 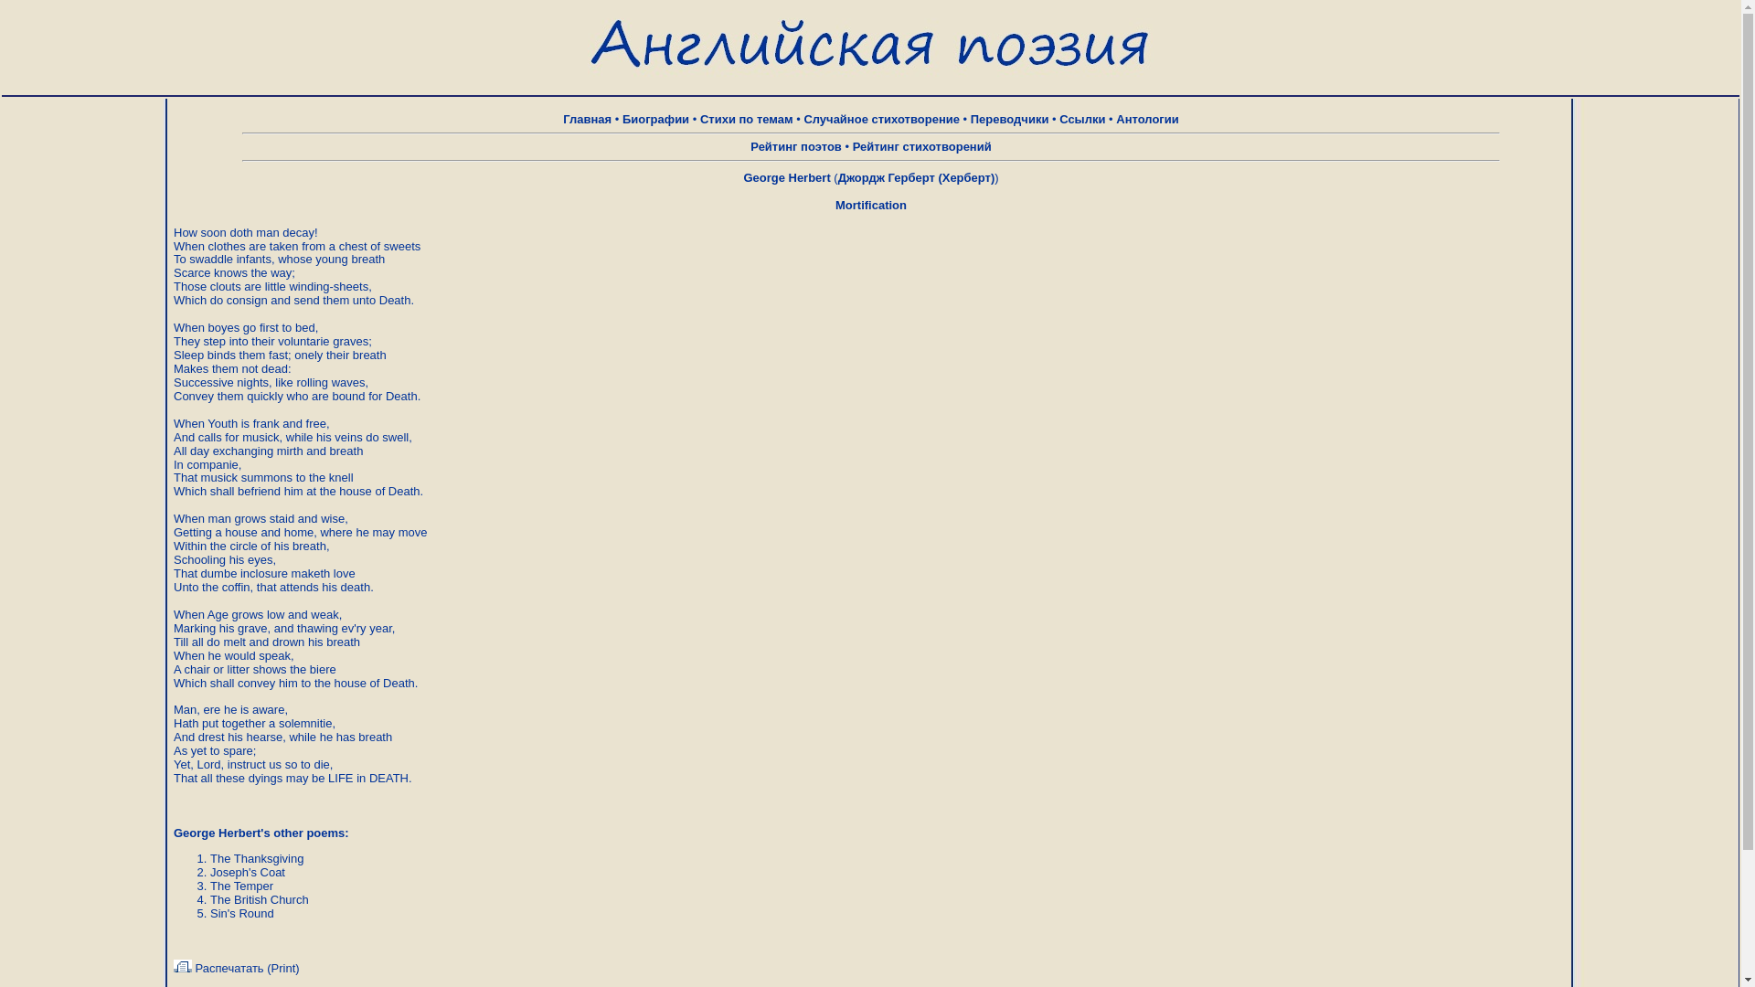 What do you see at coordinates (241, 886) in the screenshot?
I see `The Temper` at bounding box center [241, 886].